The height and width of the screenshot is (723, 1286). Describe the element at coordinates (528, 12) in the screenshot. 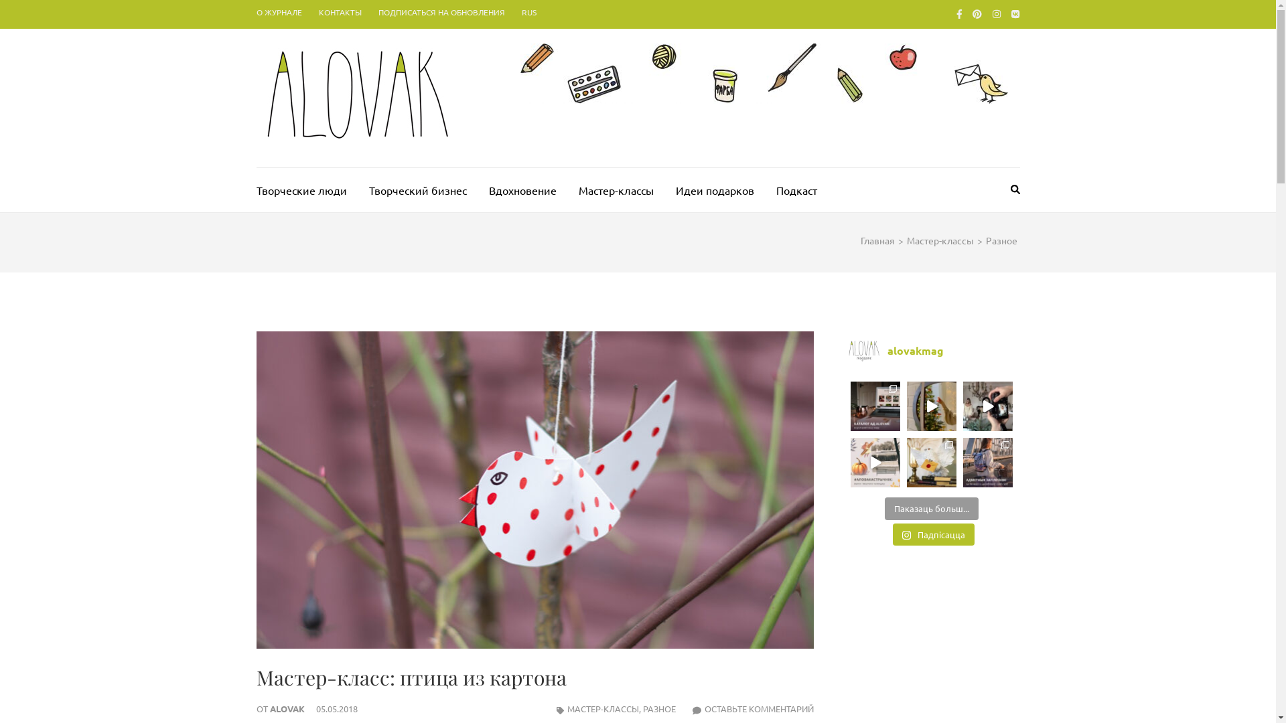

I see `RUS` at that location.